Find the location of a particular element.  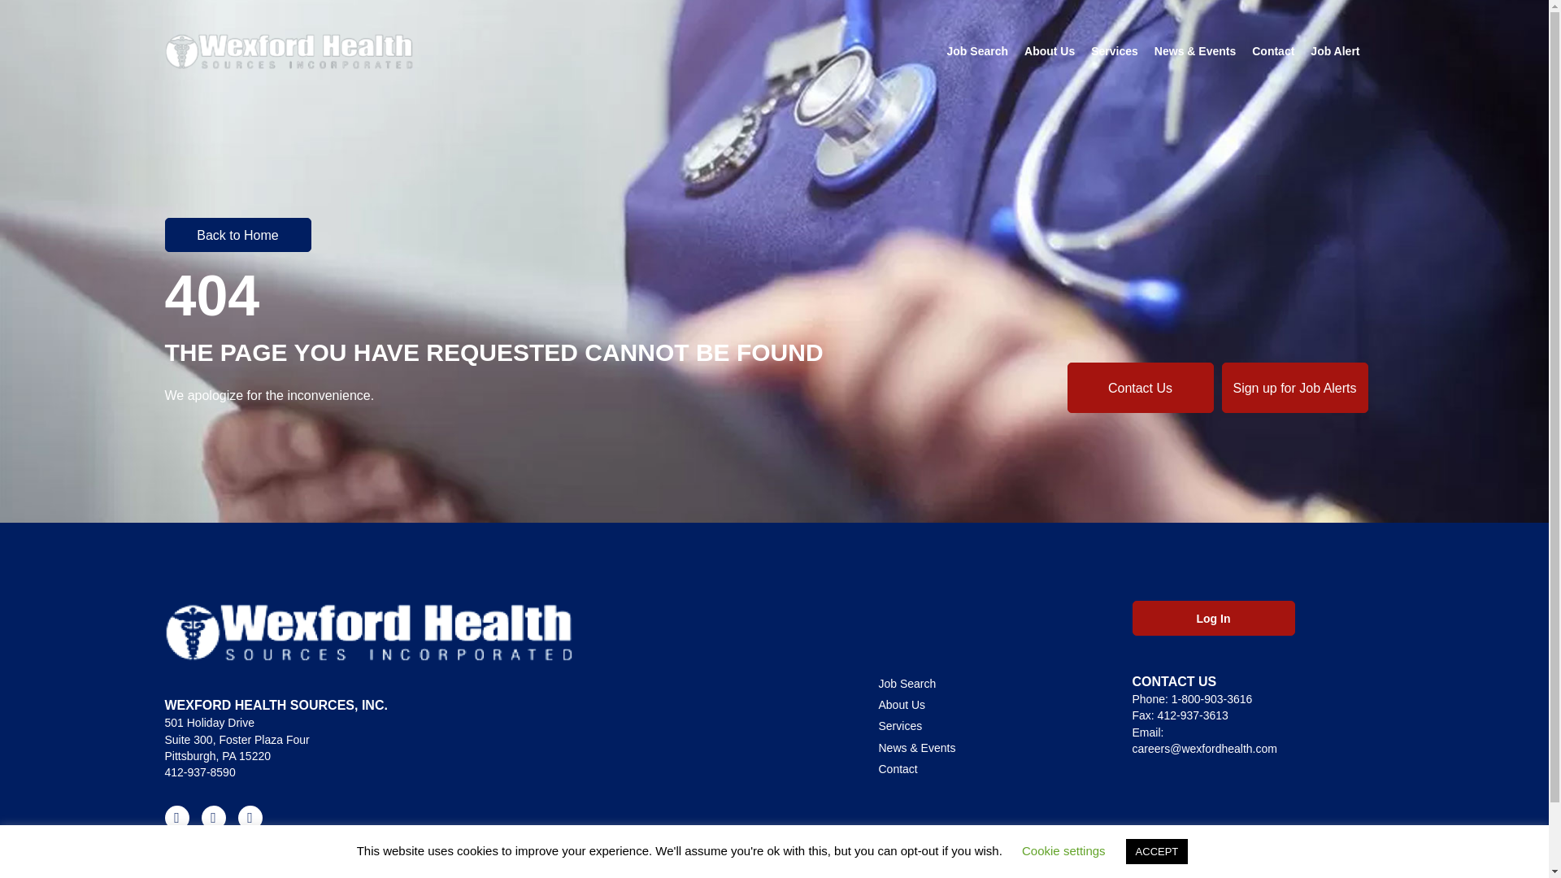

Services is located at coordinates (1114, 51).